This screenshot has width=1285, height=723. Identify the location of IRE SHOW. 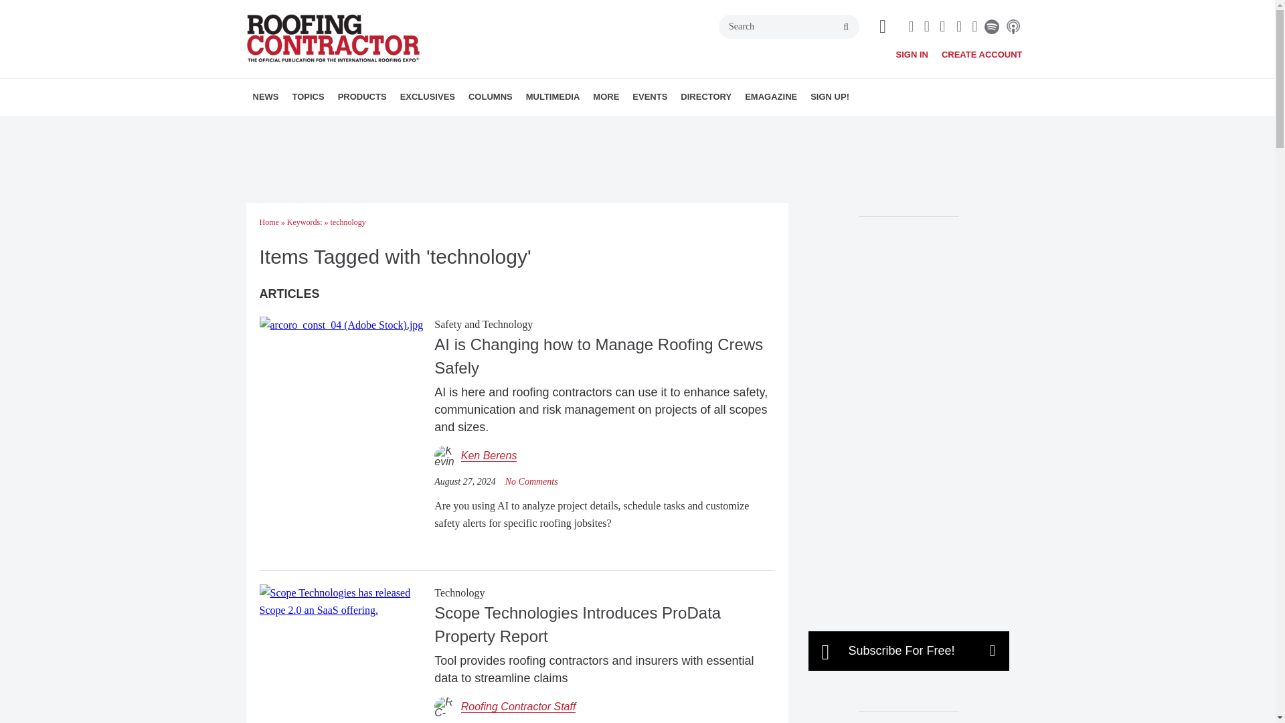
(488, 127).